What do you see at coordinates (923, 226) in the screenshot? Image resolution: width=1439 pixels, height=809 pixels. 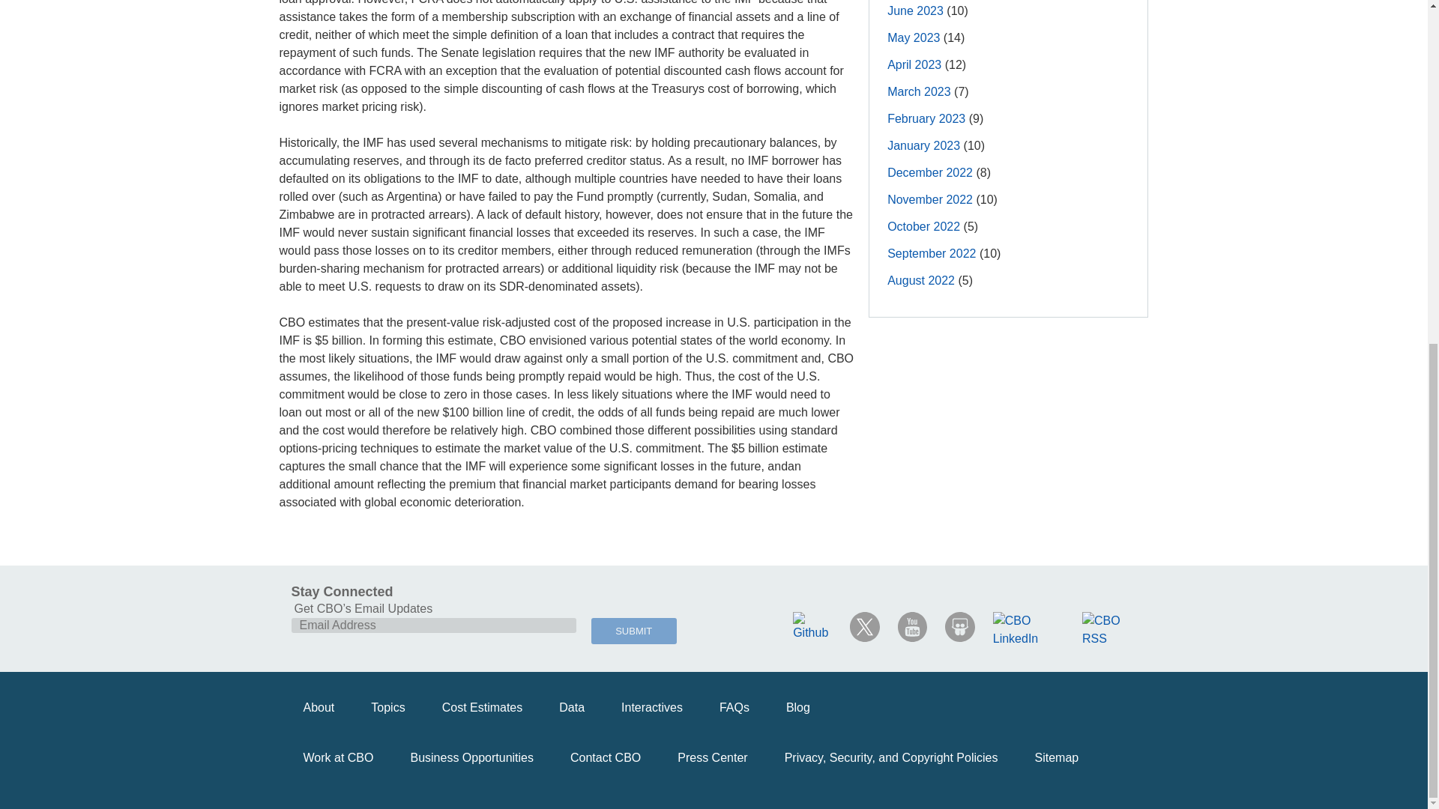 I see `October 2022` at bounding box center [923, 226].